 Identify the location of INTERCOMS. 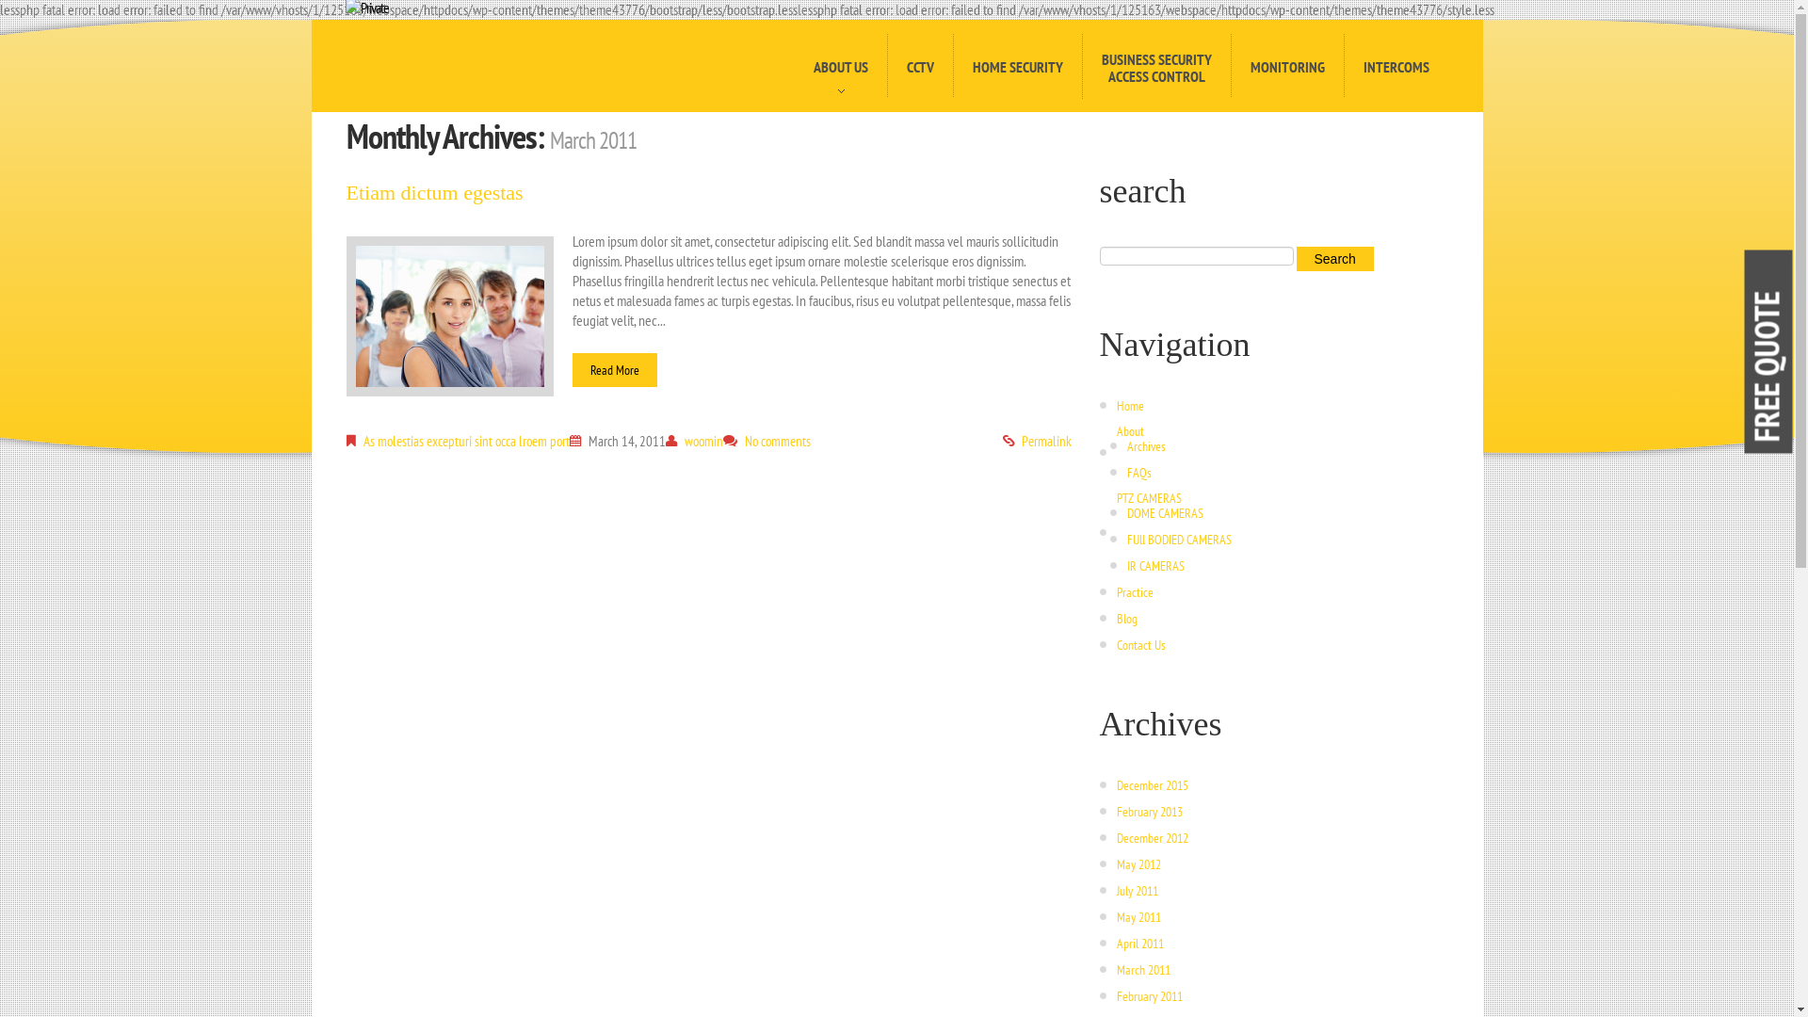
(1396, 66).